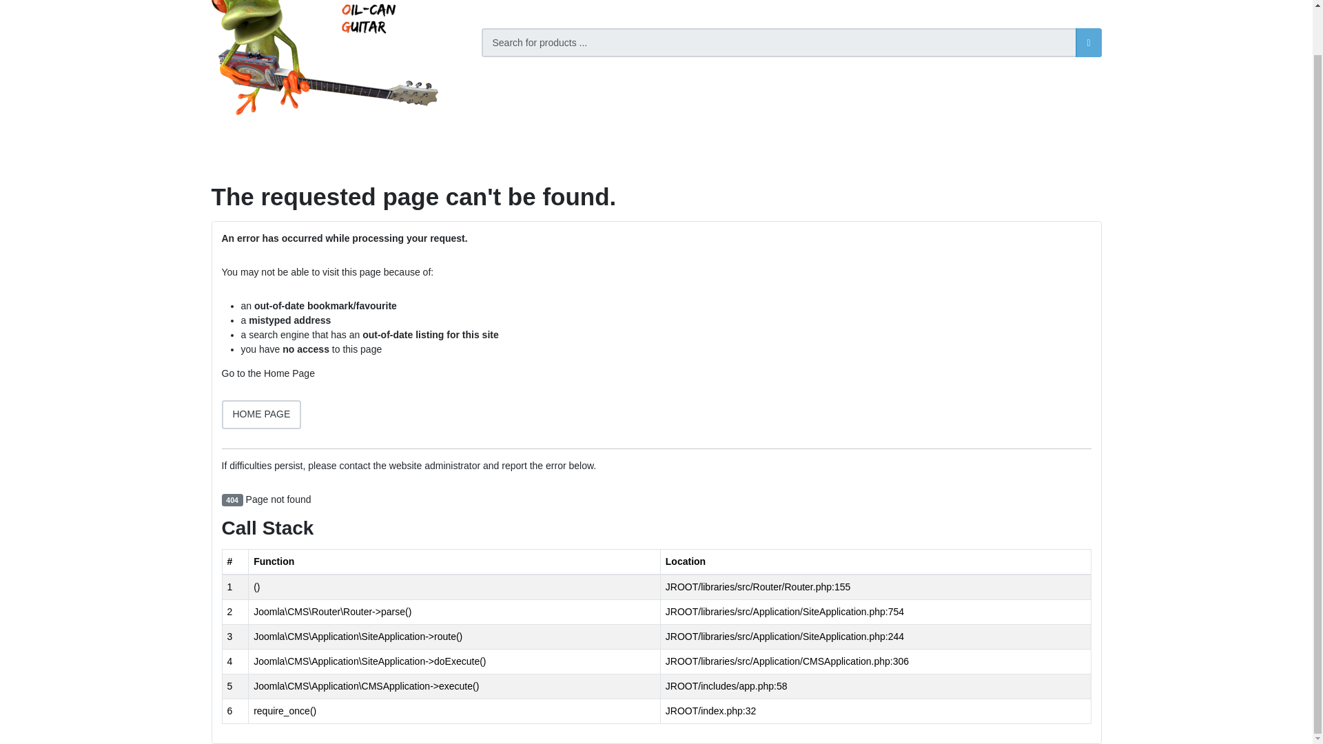 The width and height of the screenshot is (1323, 744). Describe the element at coordinates (262, 415) in the screenshot. I see `HOME PAGE` at that location.